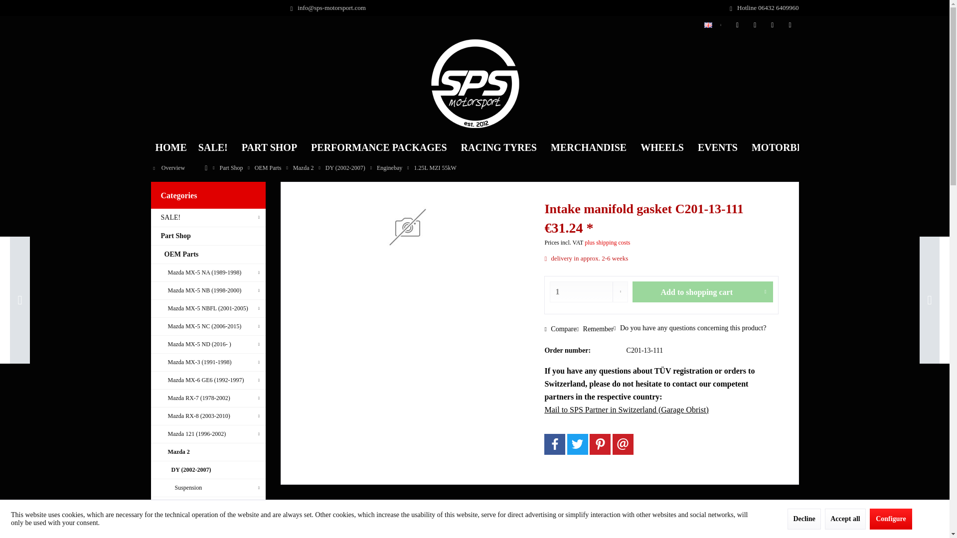  Describe the element at coordinates (588, 147) in the screenshot. I see `MERCHANDISE` at that location.